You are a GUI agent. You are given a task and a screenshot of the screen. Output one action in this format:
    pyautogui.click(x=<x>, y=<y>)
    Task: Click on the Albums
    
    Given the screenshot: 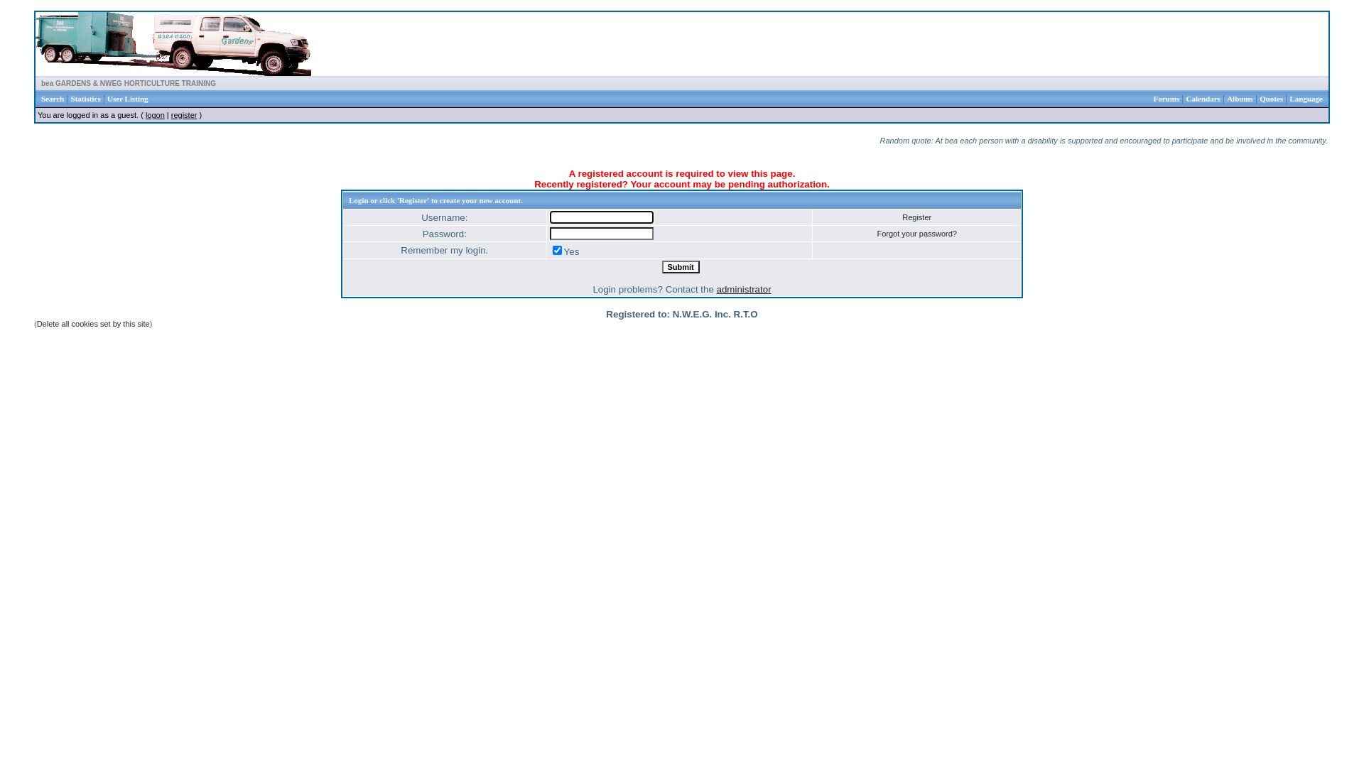 What is the action you would take?
    pyautogui.click(x=1240, y=99)
    